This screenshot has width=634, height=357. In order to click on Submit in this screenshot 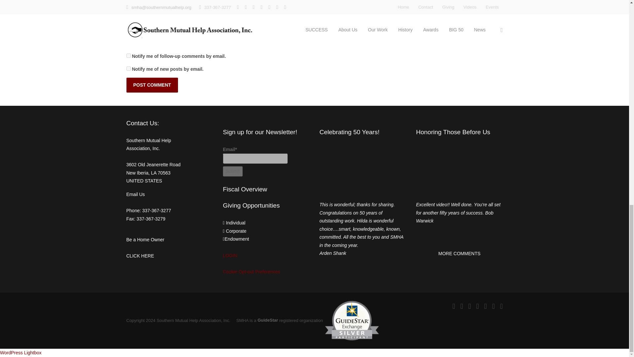, I will do `click(233, 171)`.